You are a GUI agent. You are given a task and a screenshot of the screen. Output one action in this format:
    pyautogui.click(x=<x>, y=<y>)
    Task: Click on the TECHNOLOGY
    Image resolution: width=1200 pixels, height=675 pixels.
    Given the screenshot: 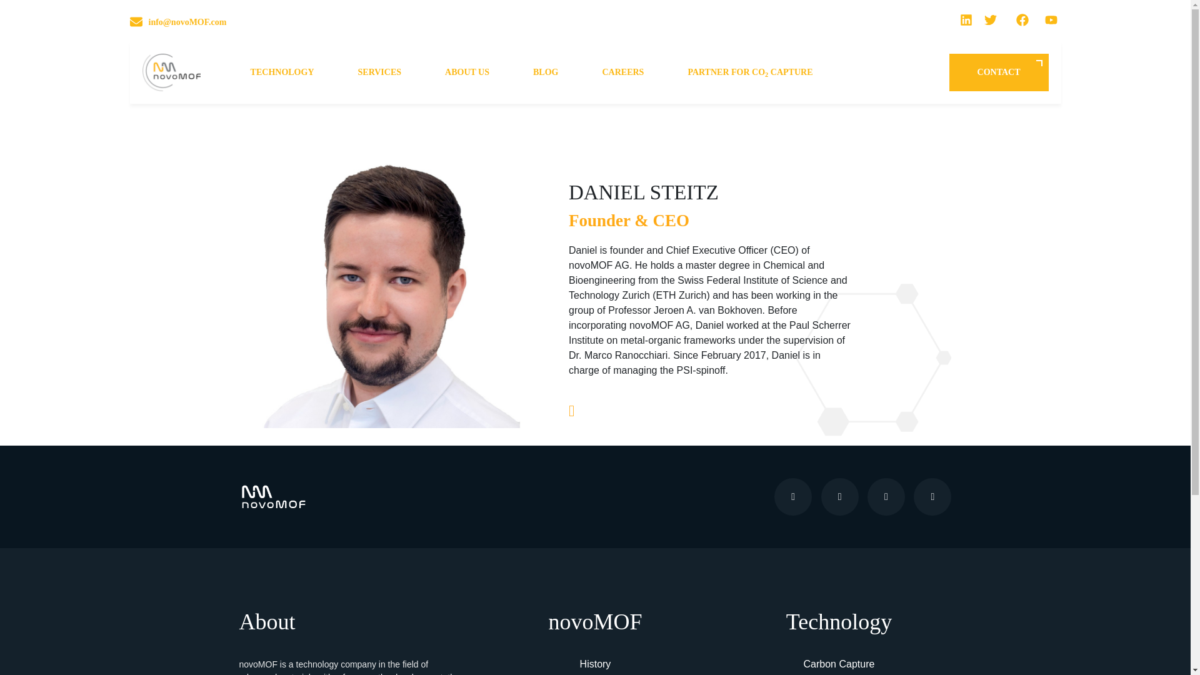 What is the action you would take?
    pyautogui.click(x=282, y=72)
    